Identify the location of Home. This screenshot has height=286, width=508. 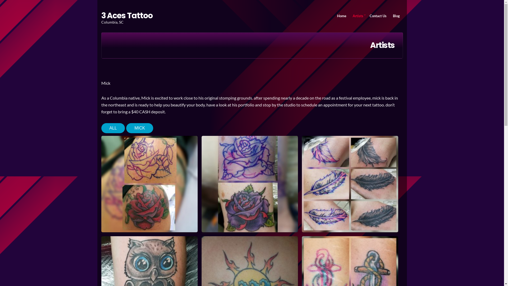
(342, 16).